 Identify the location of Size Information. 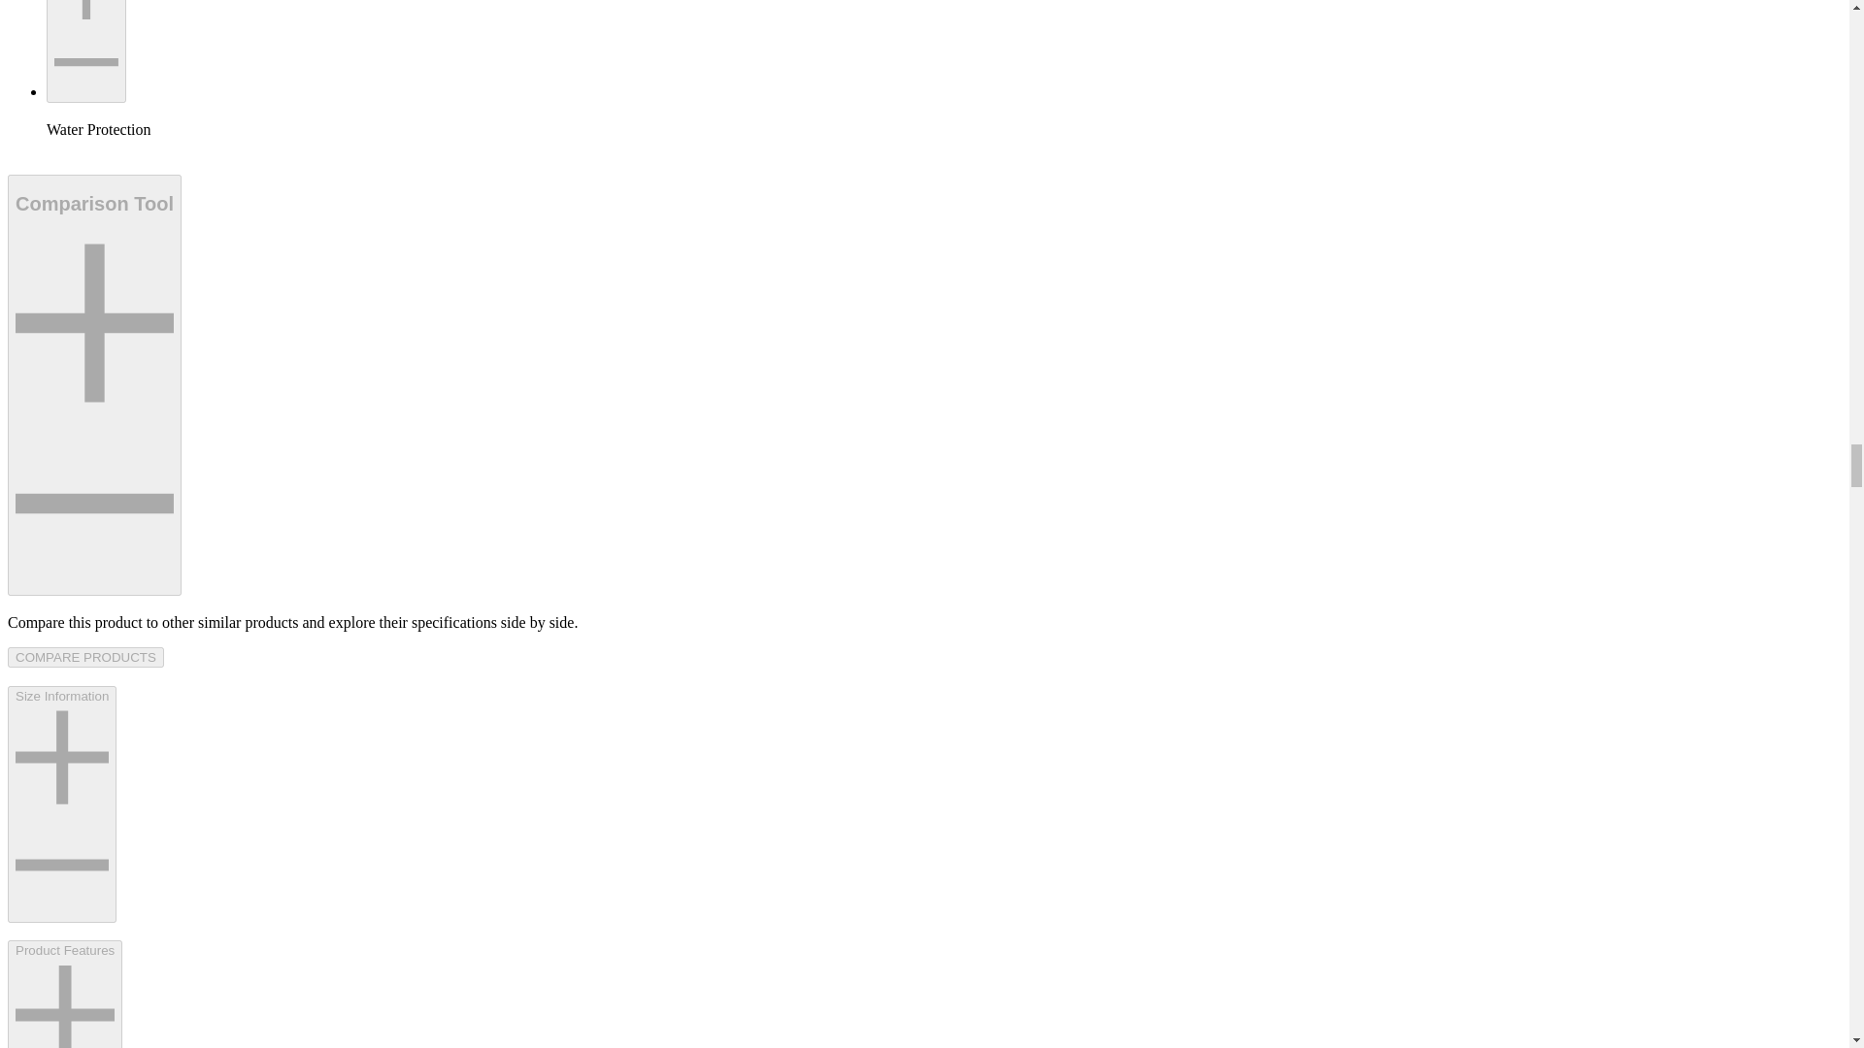
(61, 804).